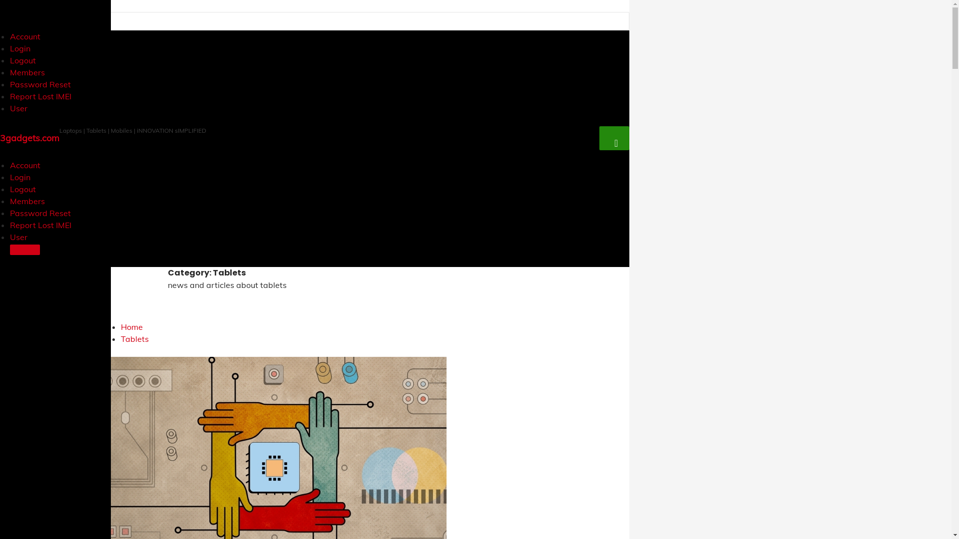  Describe the element at coordinates (135, 339) in the screenshot. I see `Tablets` at that location.